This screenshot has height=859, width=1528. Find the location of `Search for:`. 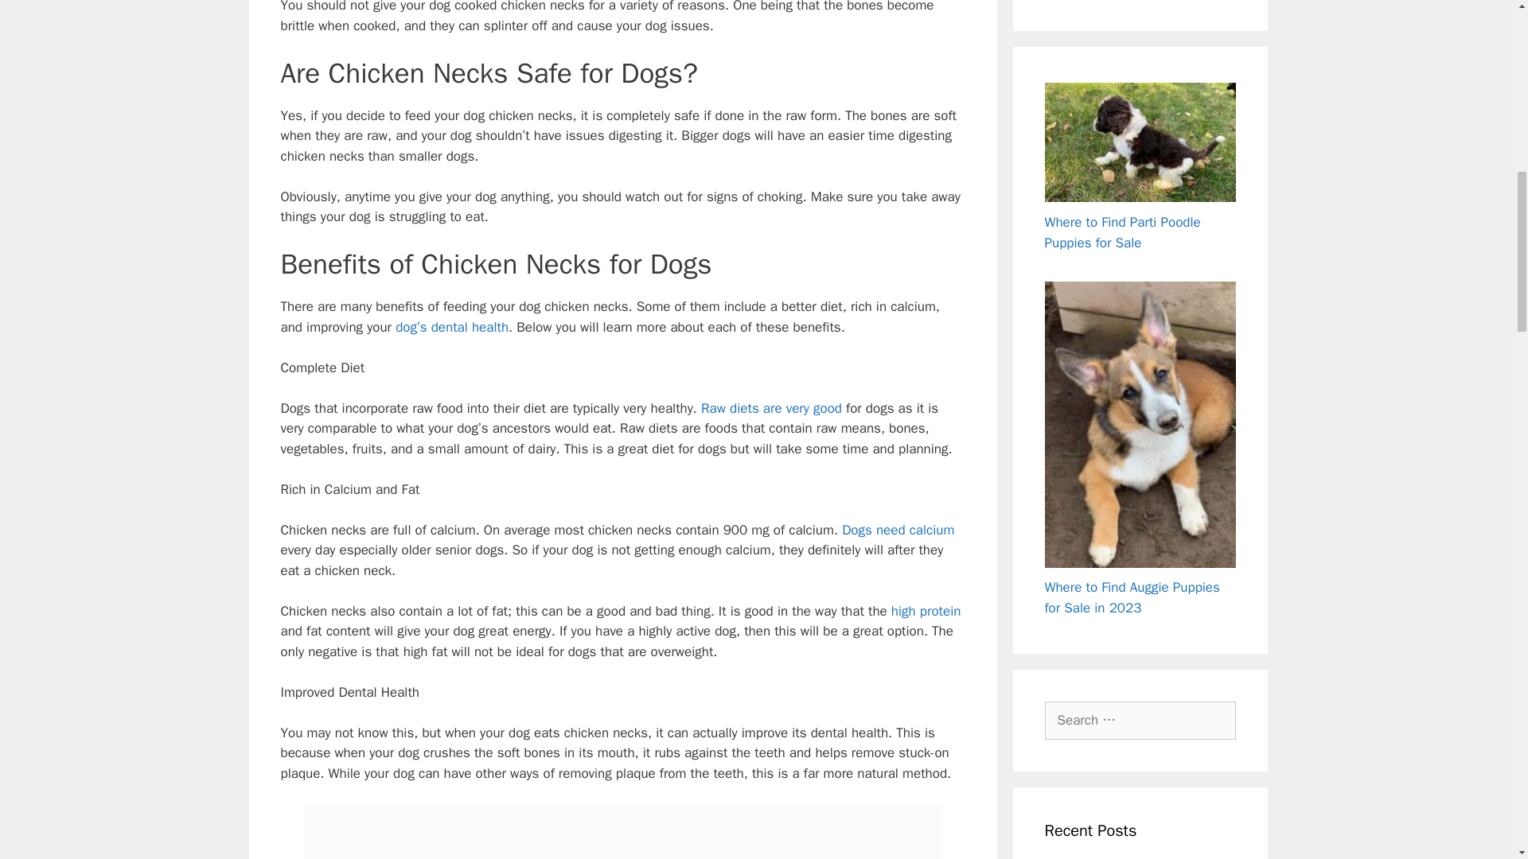

Search for: is located at coordinates (1139, 721).